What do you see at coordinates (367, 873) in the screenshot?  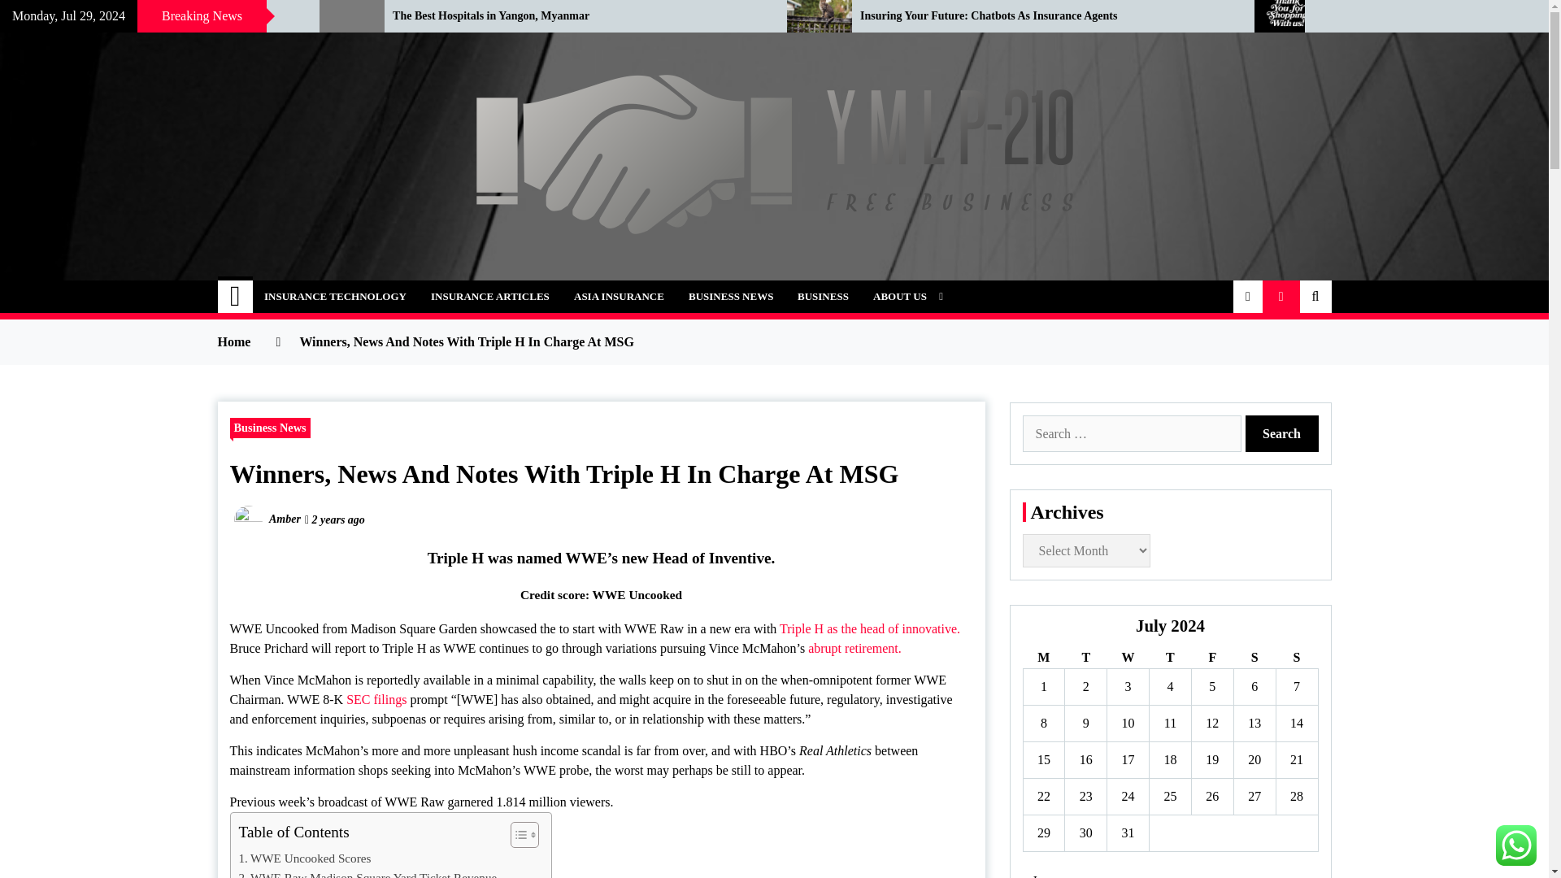 I see `WWE Raw Madison Square Yard Ticket Revenue` at bounding box center [367, 873].